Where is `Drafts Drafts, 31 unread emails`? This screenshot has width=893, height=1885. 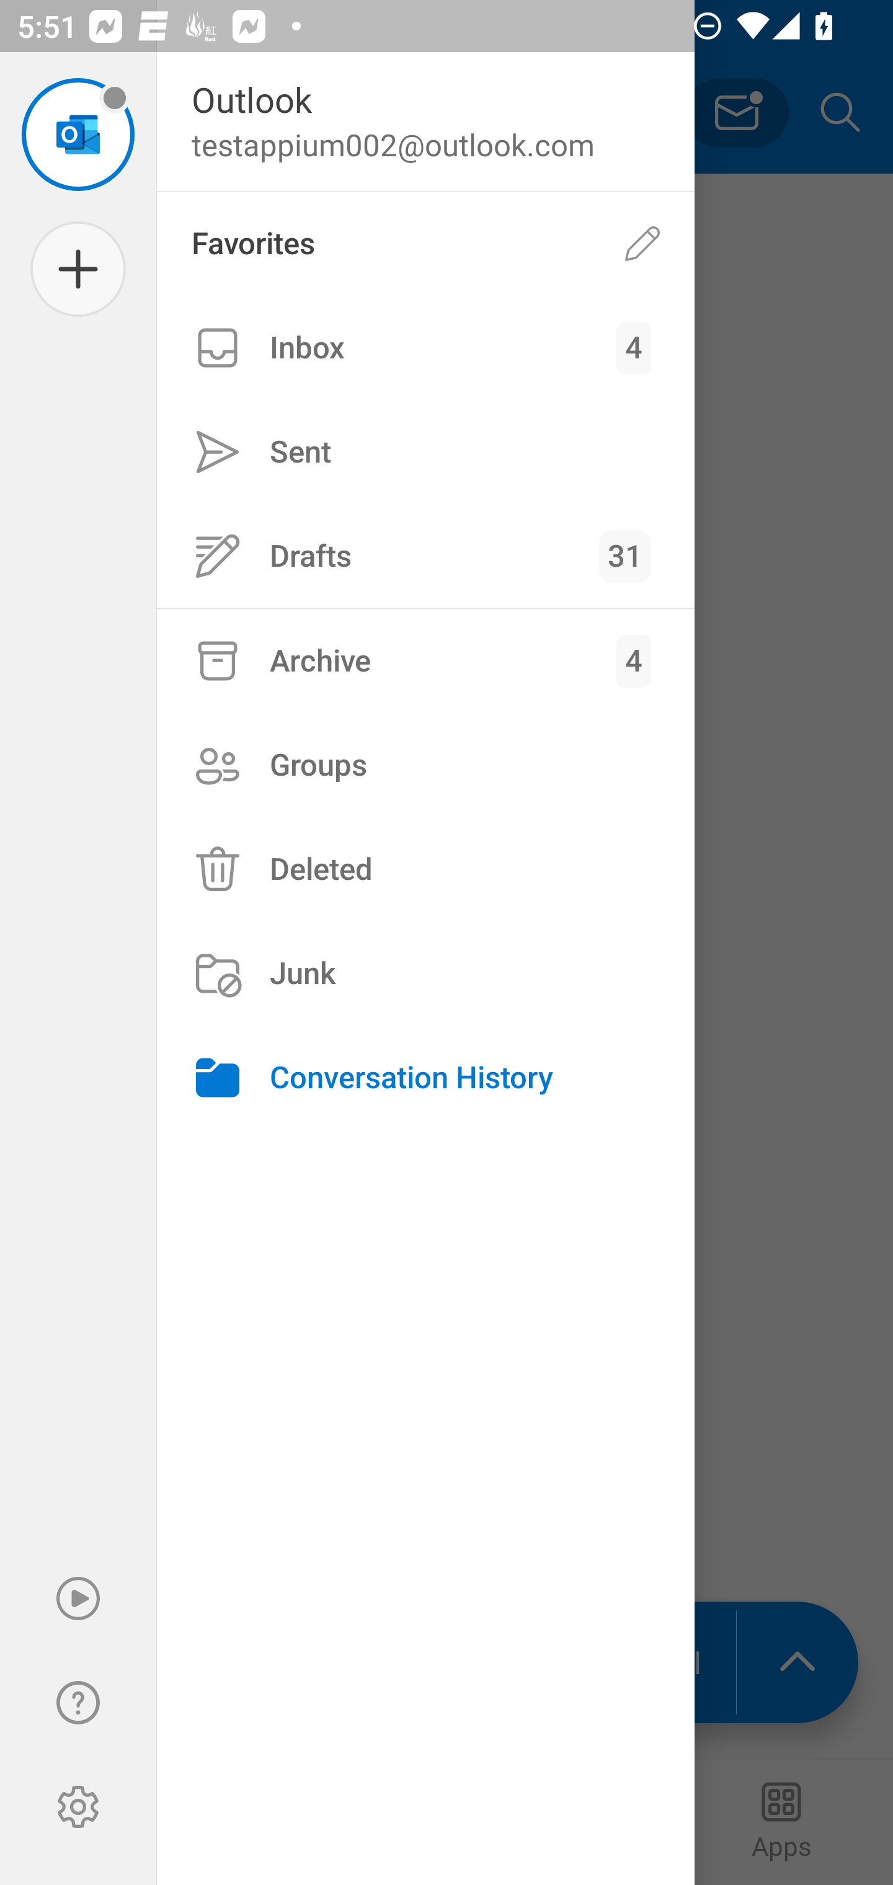
Drafts Drafts, 31 unread emails is located at coordinates (425, 556).